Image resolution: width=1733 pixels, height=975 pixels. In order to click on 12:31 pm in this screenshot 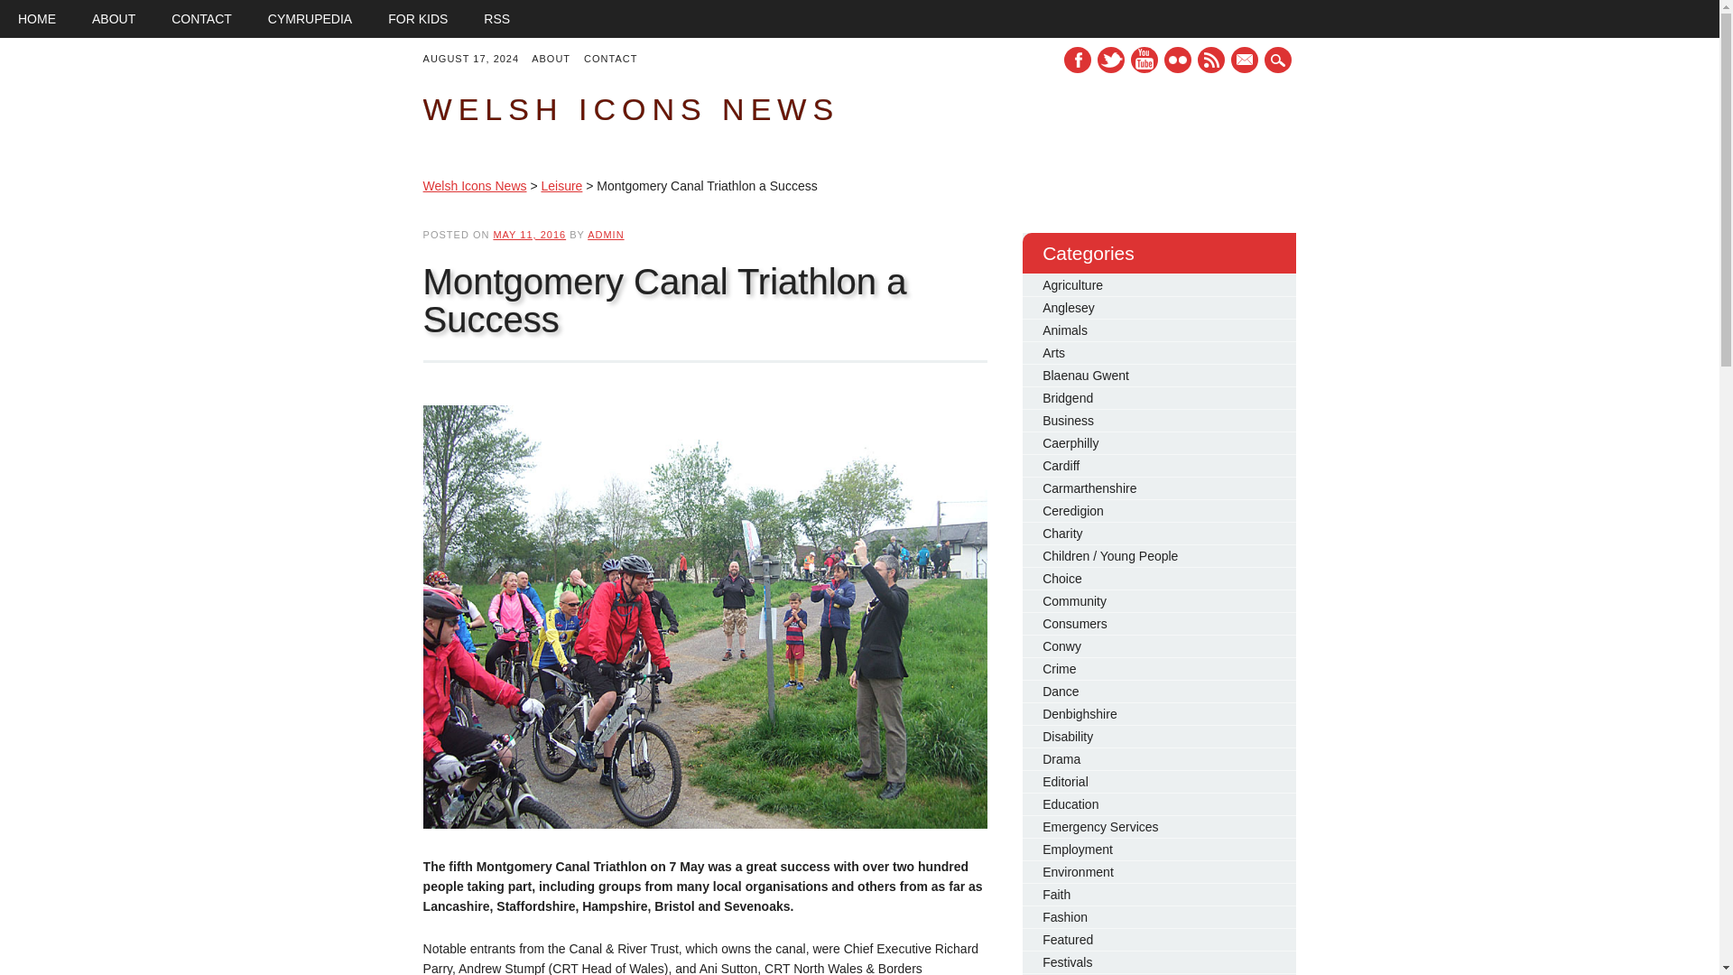, I will do `click(529, 234)`.